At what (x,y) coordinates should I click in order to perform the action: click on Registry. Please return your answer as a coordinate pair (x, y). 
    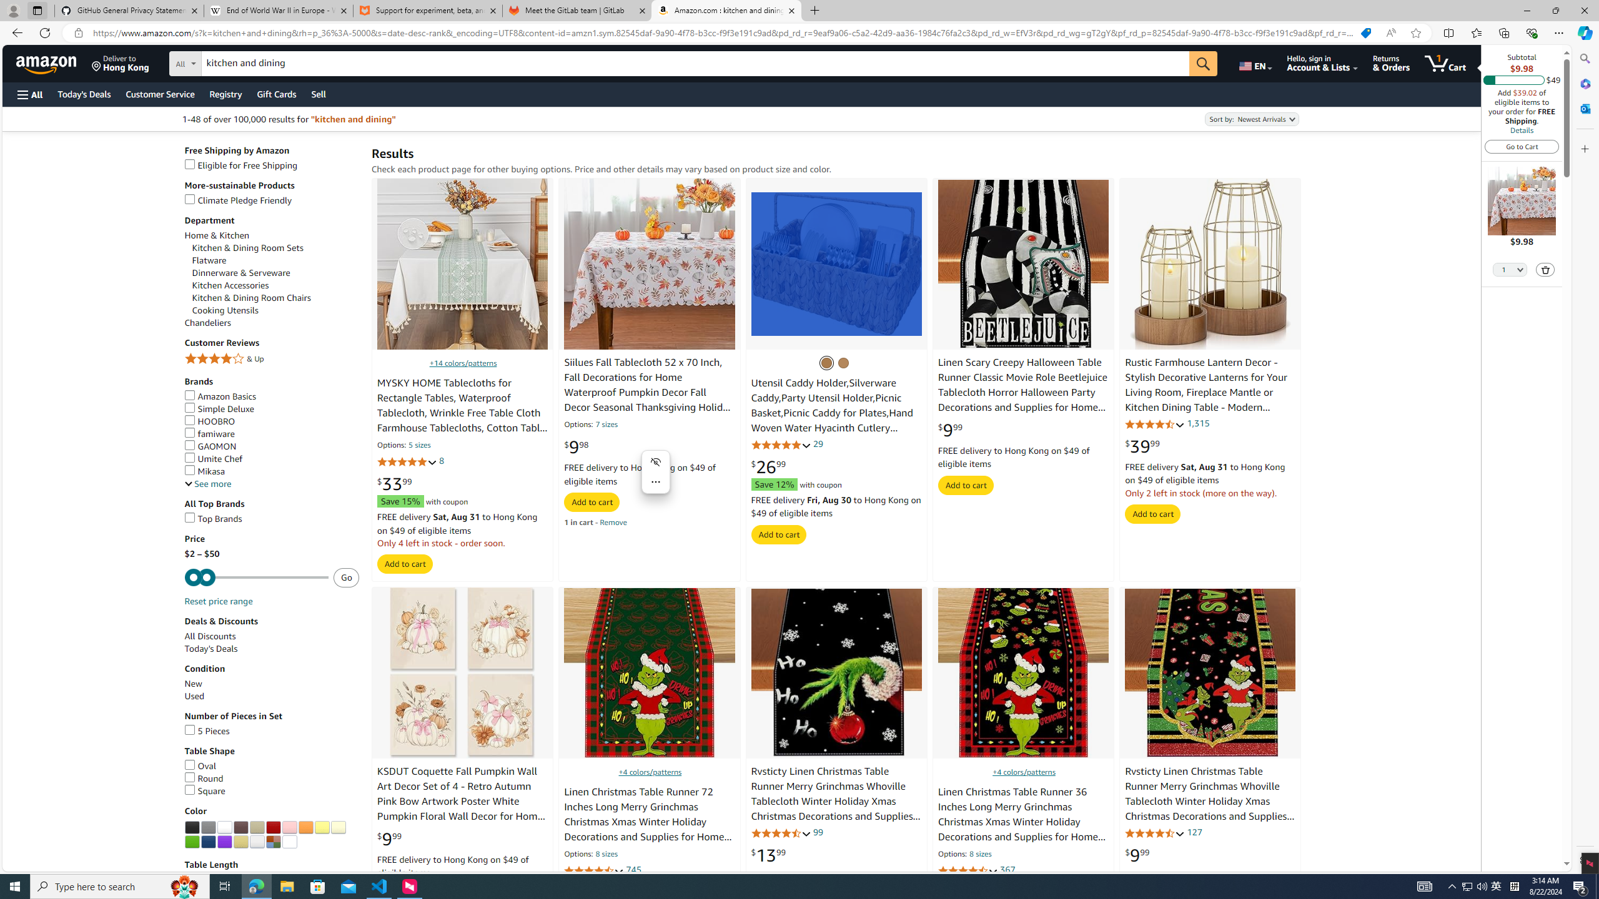
    Looking at the image, I should click on (225, 94).